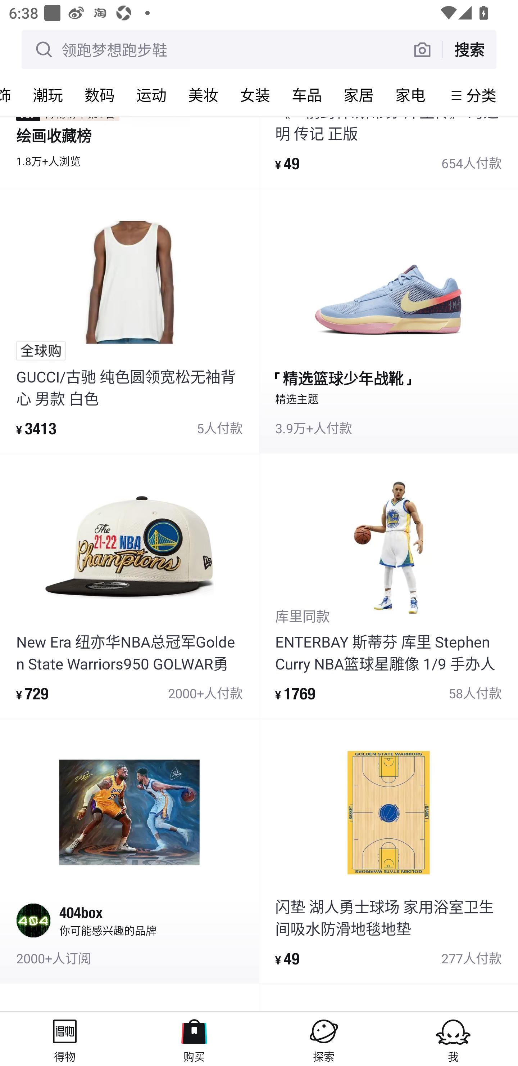  I want to click on 购买, so click(194, 1039).